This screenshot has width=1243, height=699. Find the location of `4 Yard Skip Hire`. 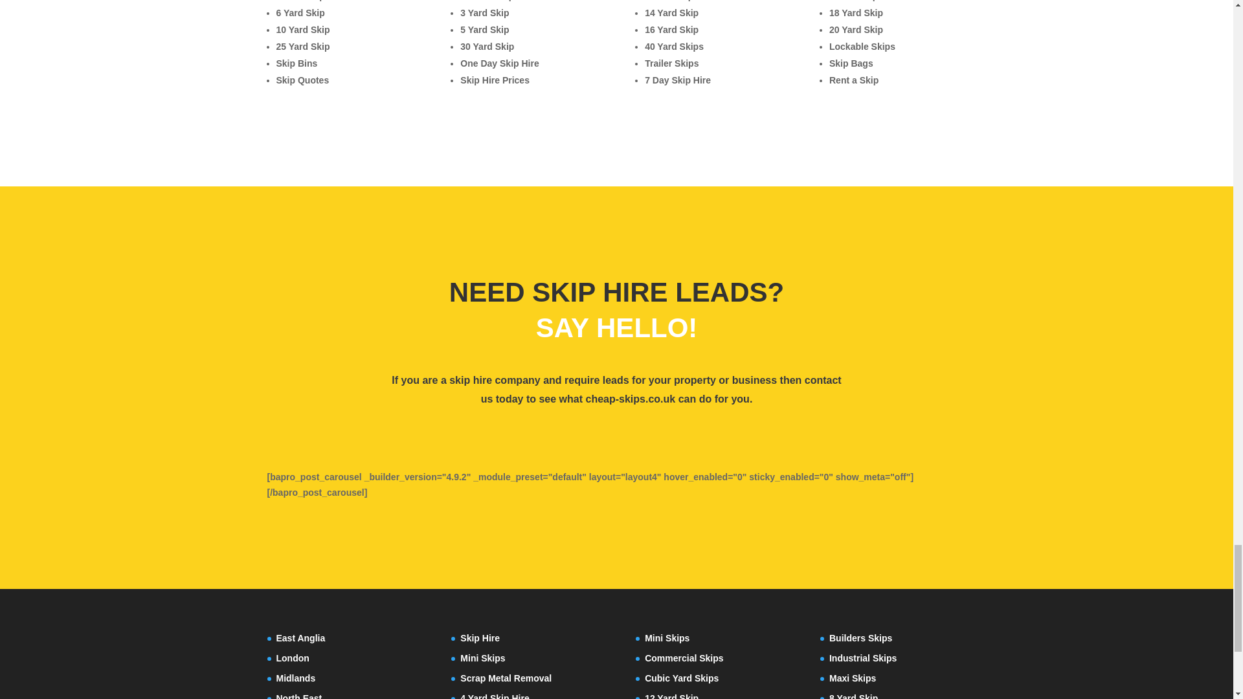

4 Yard Skip Hire is located at coordinates (495, 696).